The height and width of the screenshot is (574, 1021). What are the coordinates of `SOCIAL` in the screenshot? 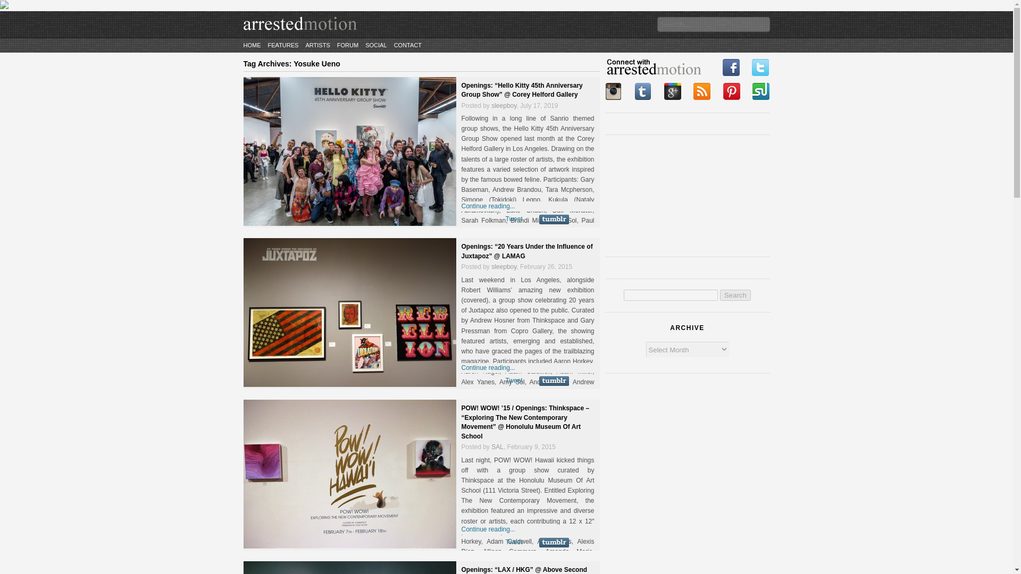 It's located at (376, 45).